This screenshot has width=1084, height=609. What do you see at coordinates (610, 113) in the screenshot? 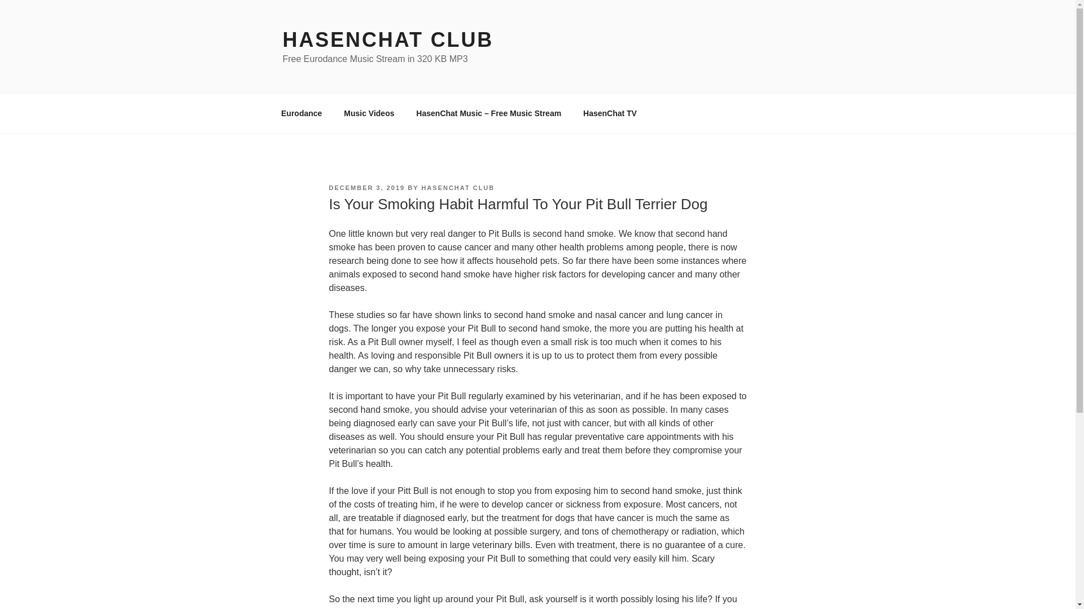
I see `HasenChat TV` at bounding box center [610, 113].